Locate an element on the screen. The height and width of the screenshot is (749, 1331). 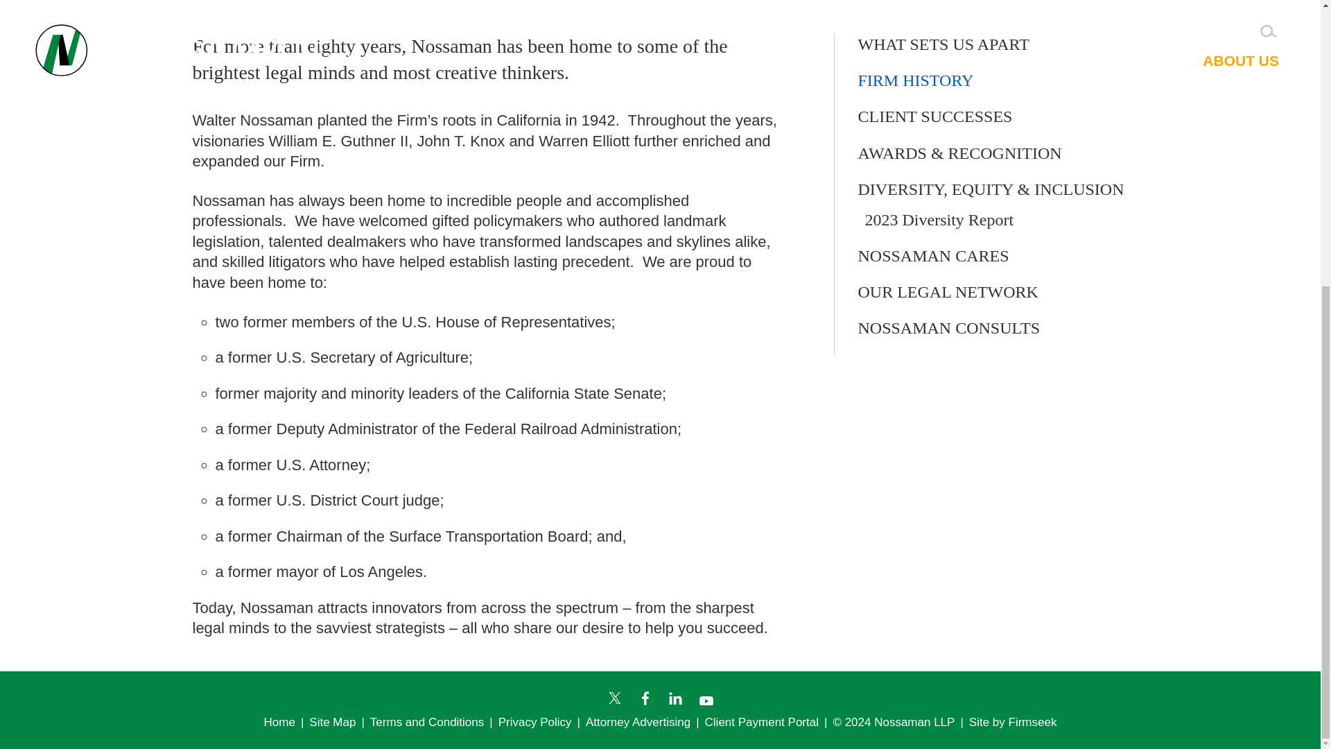
NOSSAMAN CARES is located at coordinates (933, 256).